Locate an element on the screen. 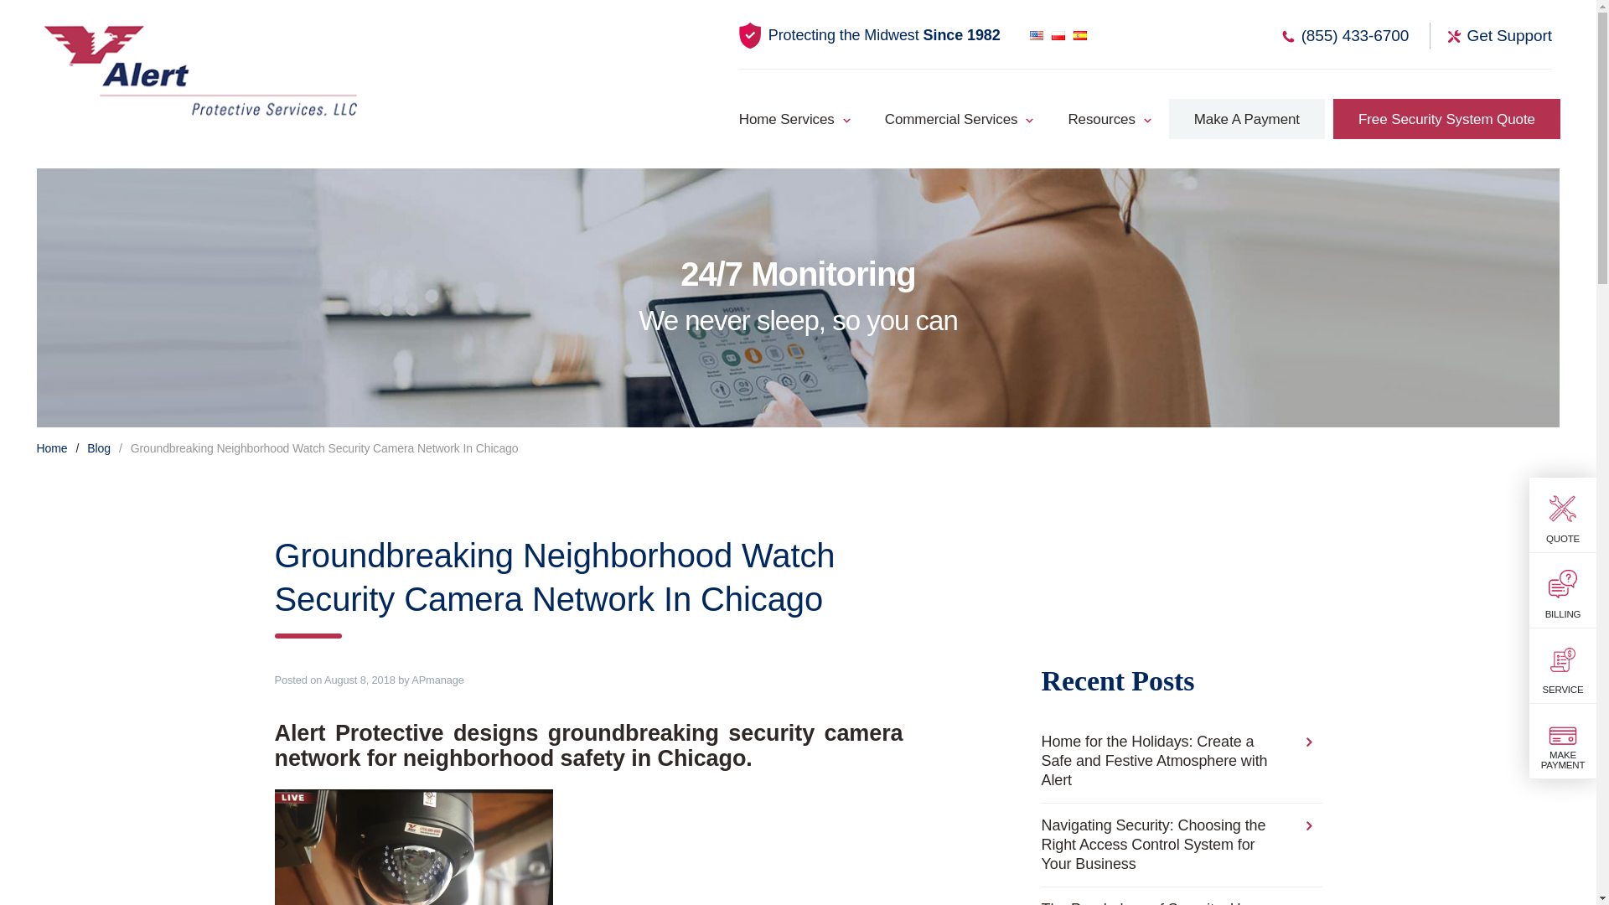 Image resolution: width=1609 pixels, height=905 pixels. Commercial Services is located at coordinates (950, 122).